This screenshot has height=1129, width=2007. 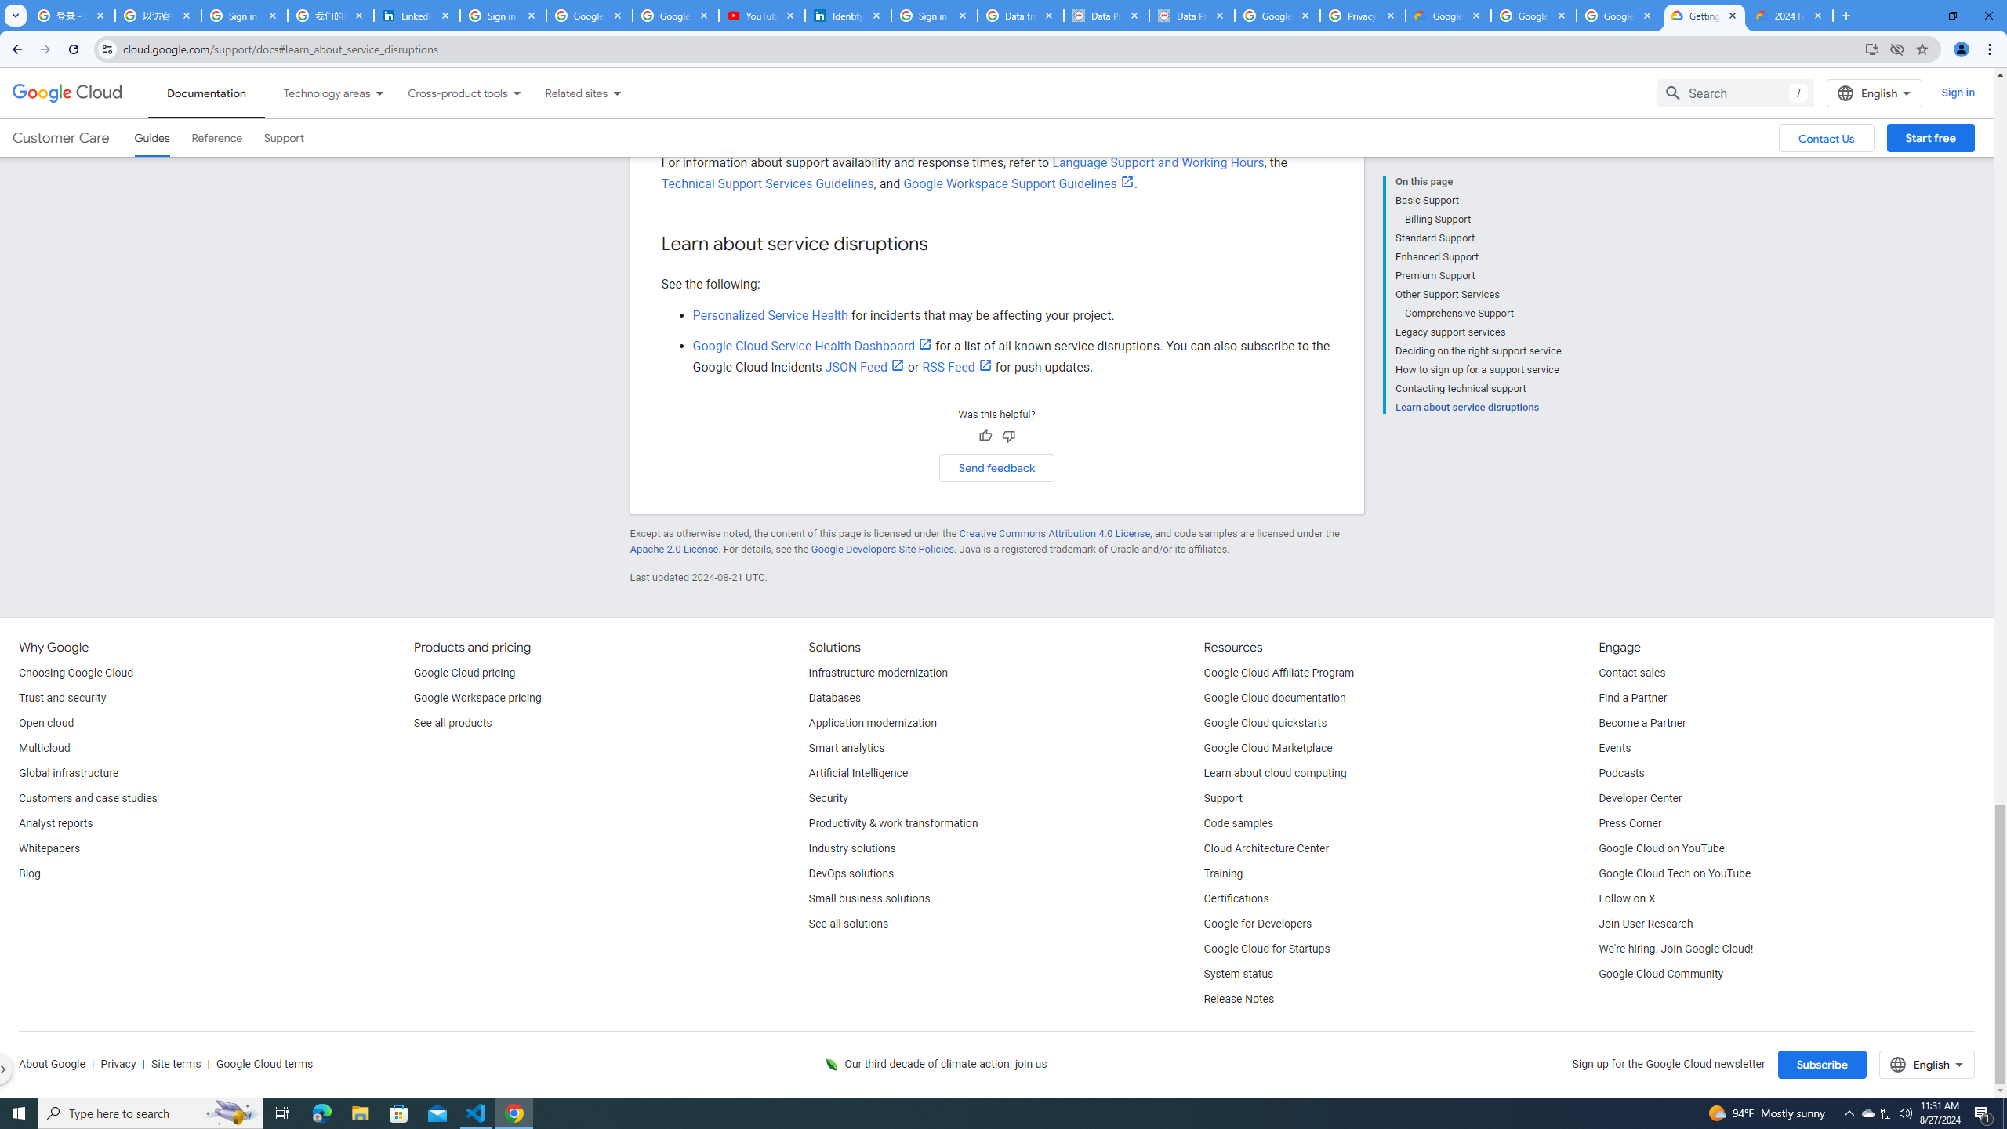 What do you see at coordinates (1930, 138) in the screenshot?
I see `Start free` at bounding box center [1930, 138].